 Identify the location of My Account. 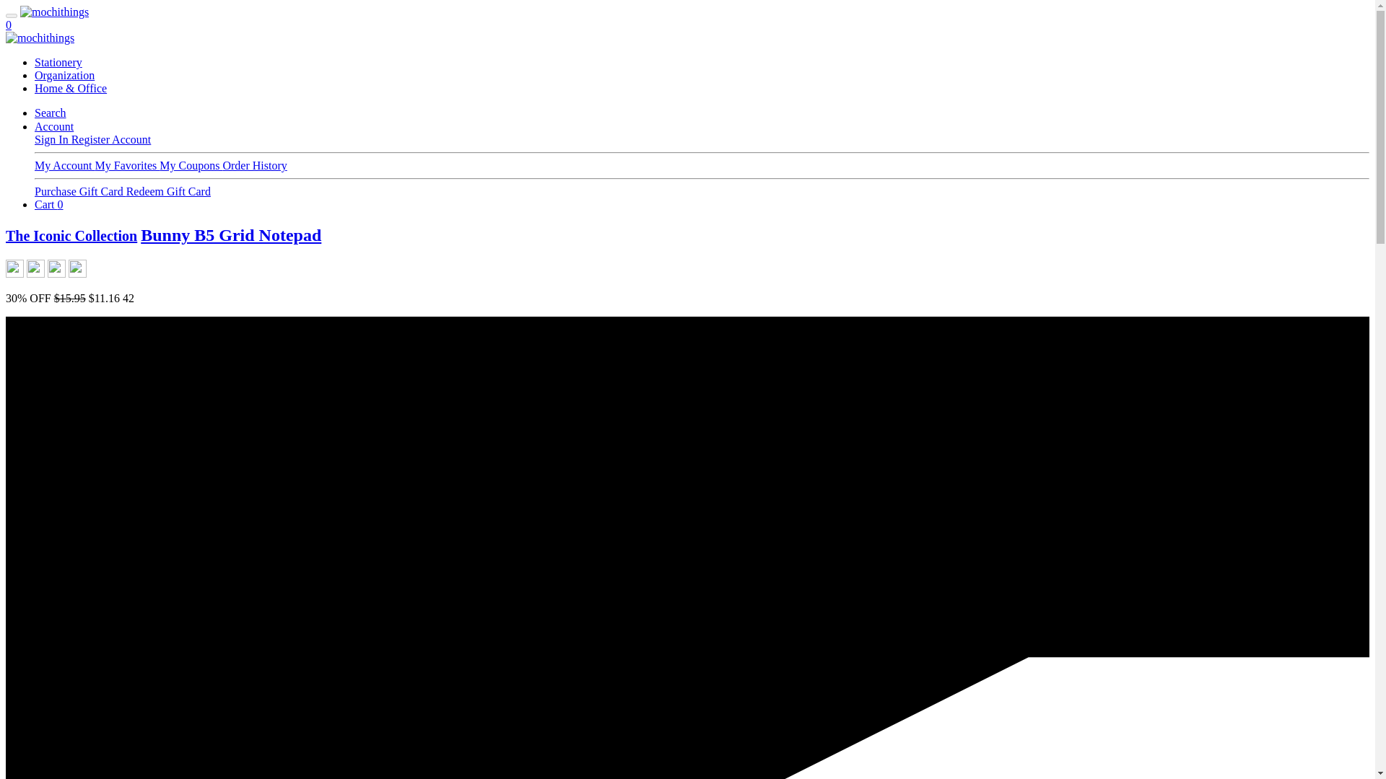
(65, 165).